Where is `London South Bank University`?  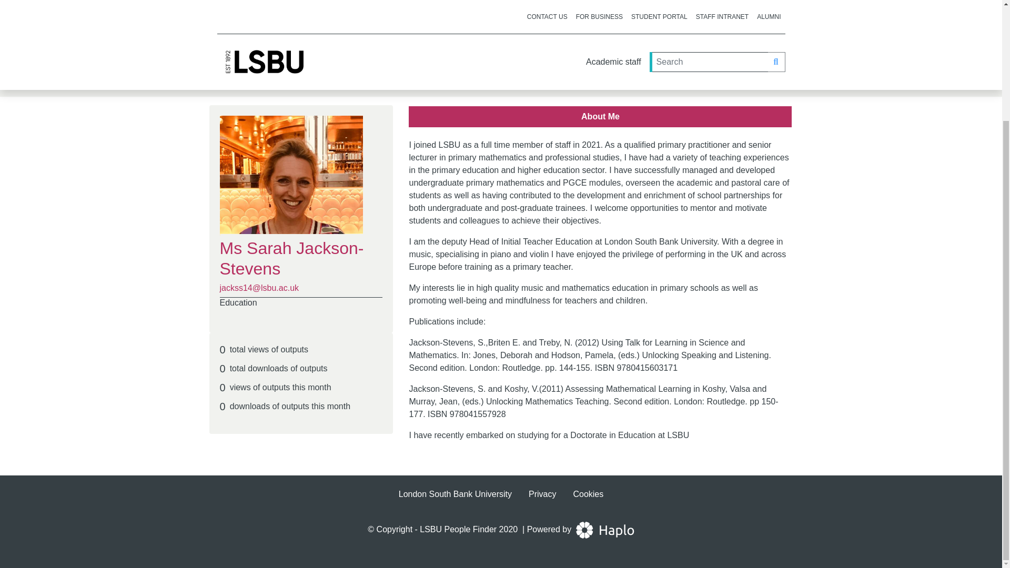 London South Bank University is located at coordinates (456, 493).